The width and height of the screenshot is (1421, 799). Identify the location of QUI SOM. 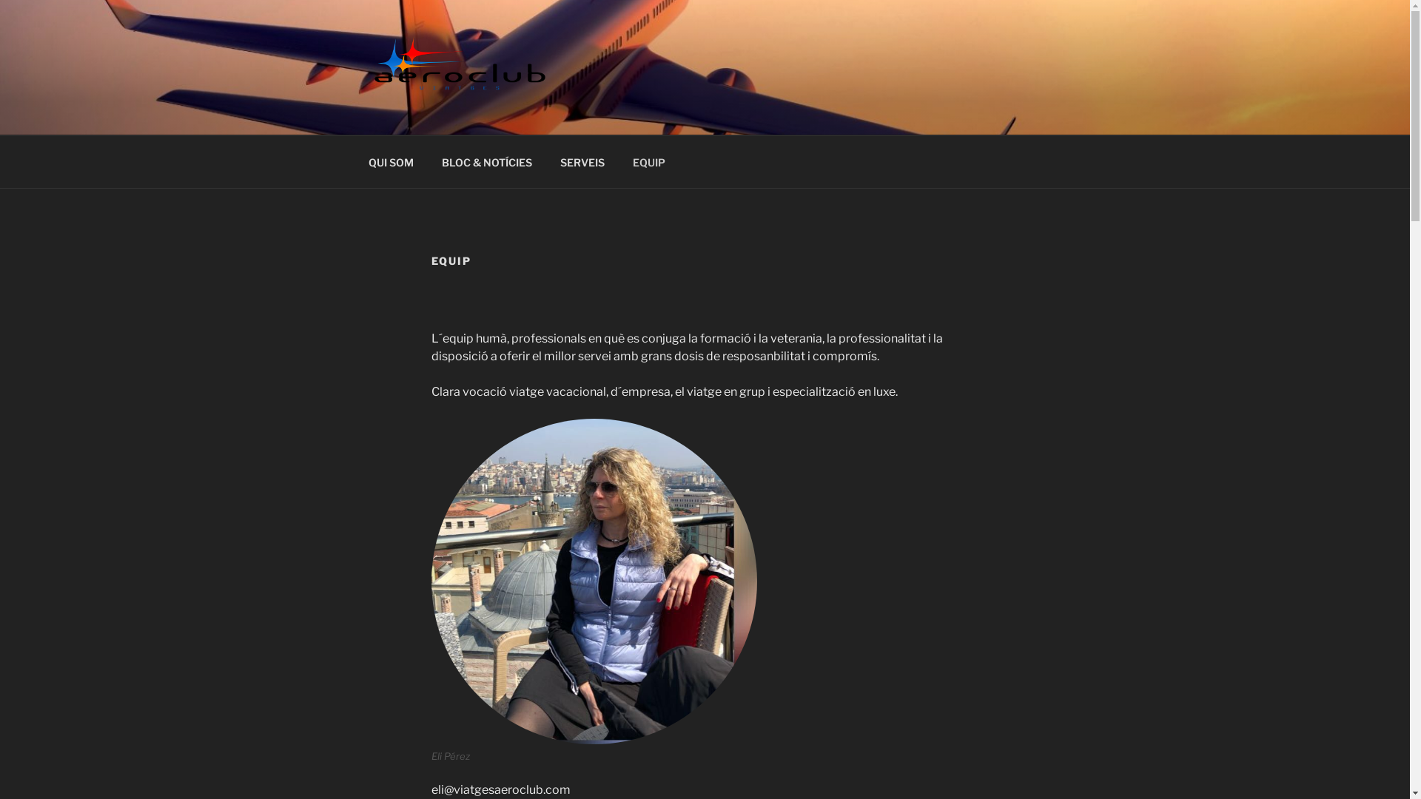
(391, 161).